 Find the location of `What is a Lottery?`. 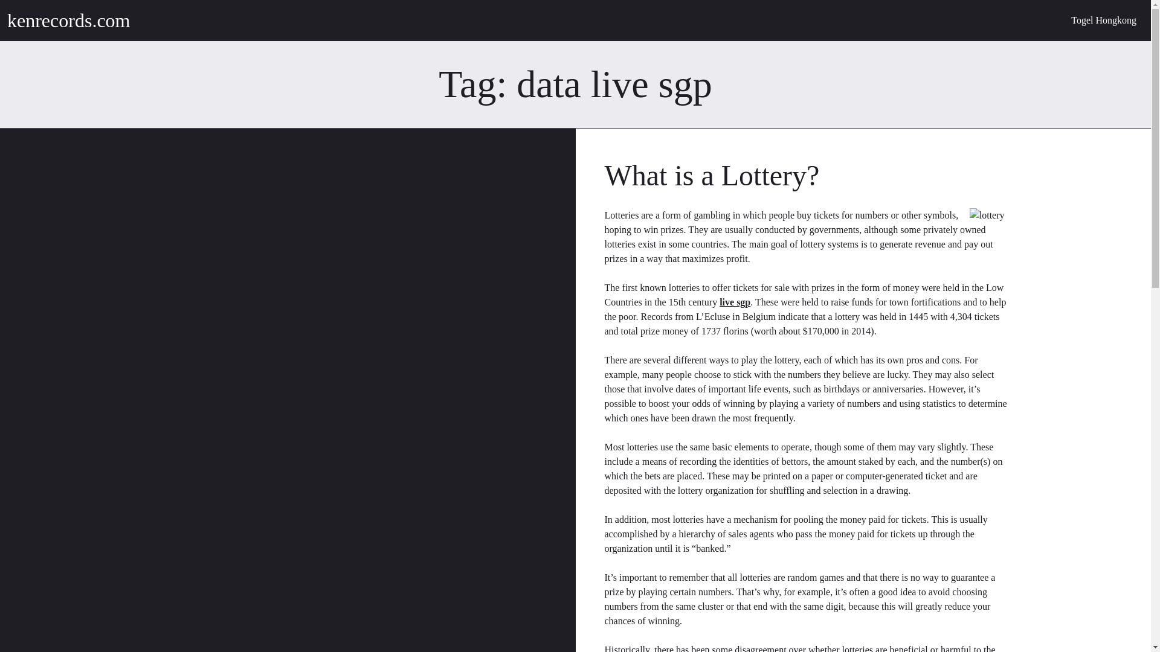

What is a Lottery? is located at coordinates (712, 175).